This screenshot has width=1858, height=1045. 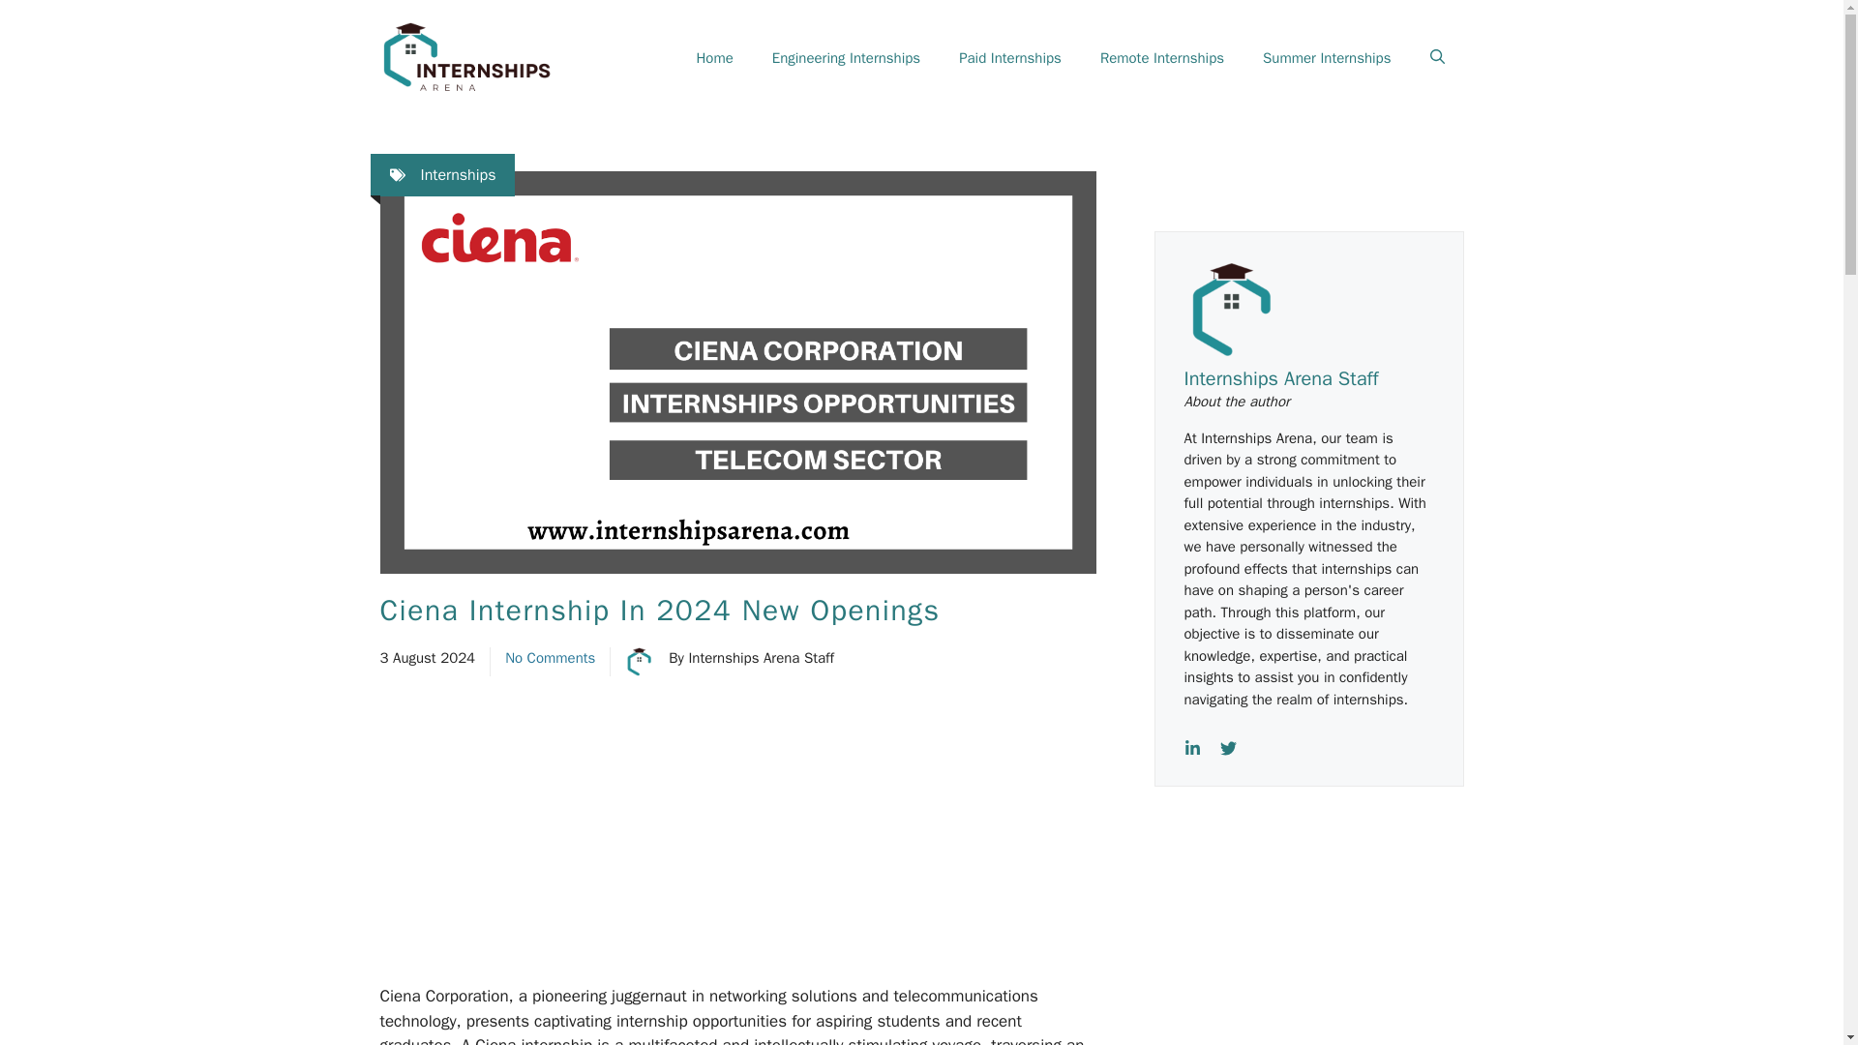 What do you see at coordinates (846, 58) in the screenshot?
I see `Engineering Internships` at bounding box center [846, 58].